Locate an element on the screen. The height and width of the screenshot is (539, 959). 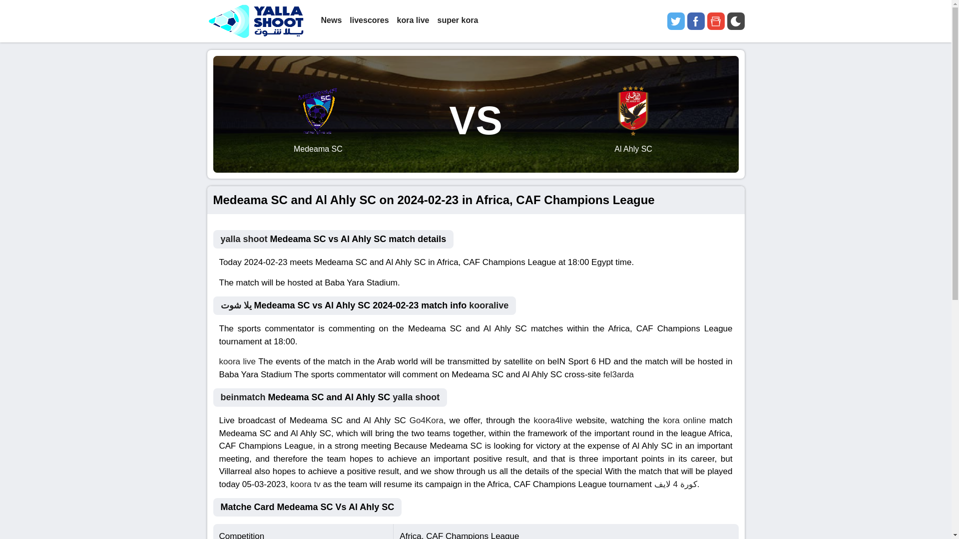
super kora is located at coordinates (458, 21).